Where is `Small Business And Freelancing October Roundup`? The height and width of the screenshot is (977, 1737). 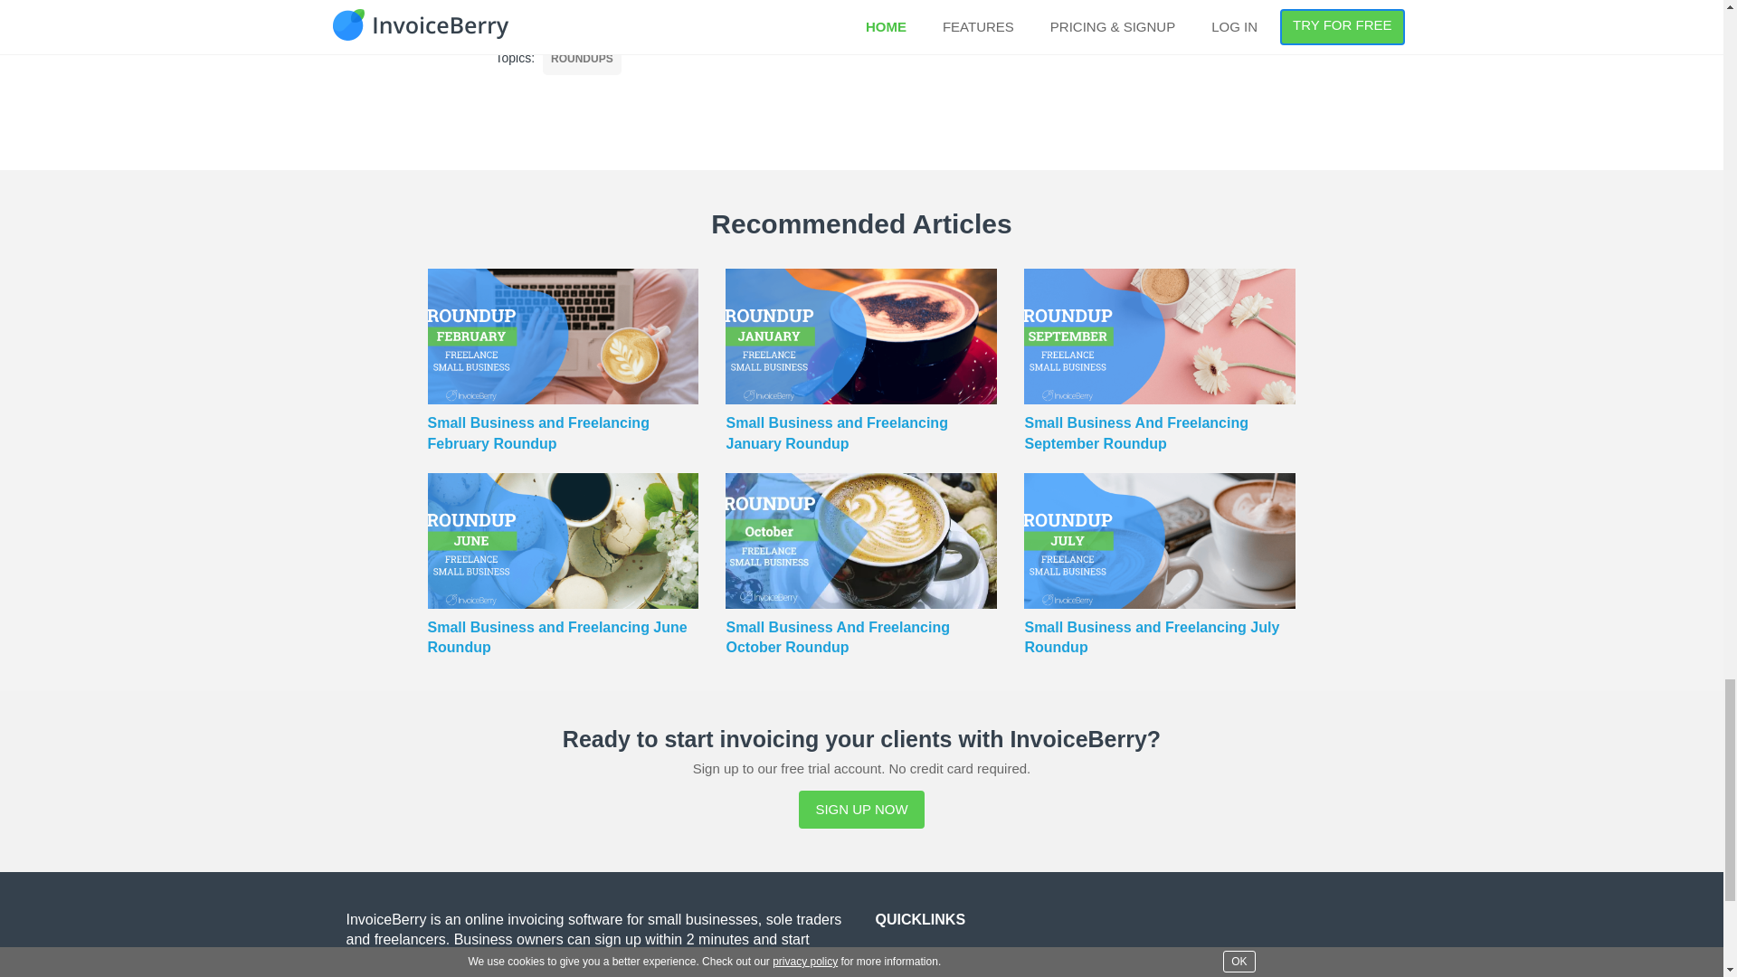 Small Business And Freelancing October Roundup is located at coordinates (861, 539).